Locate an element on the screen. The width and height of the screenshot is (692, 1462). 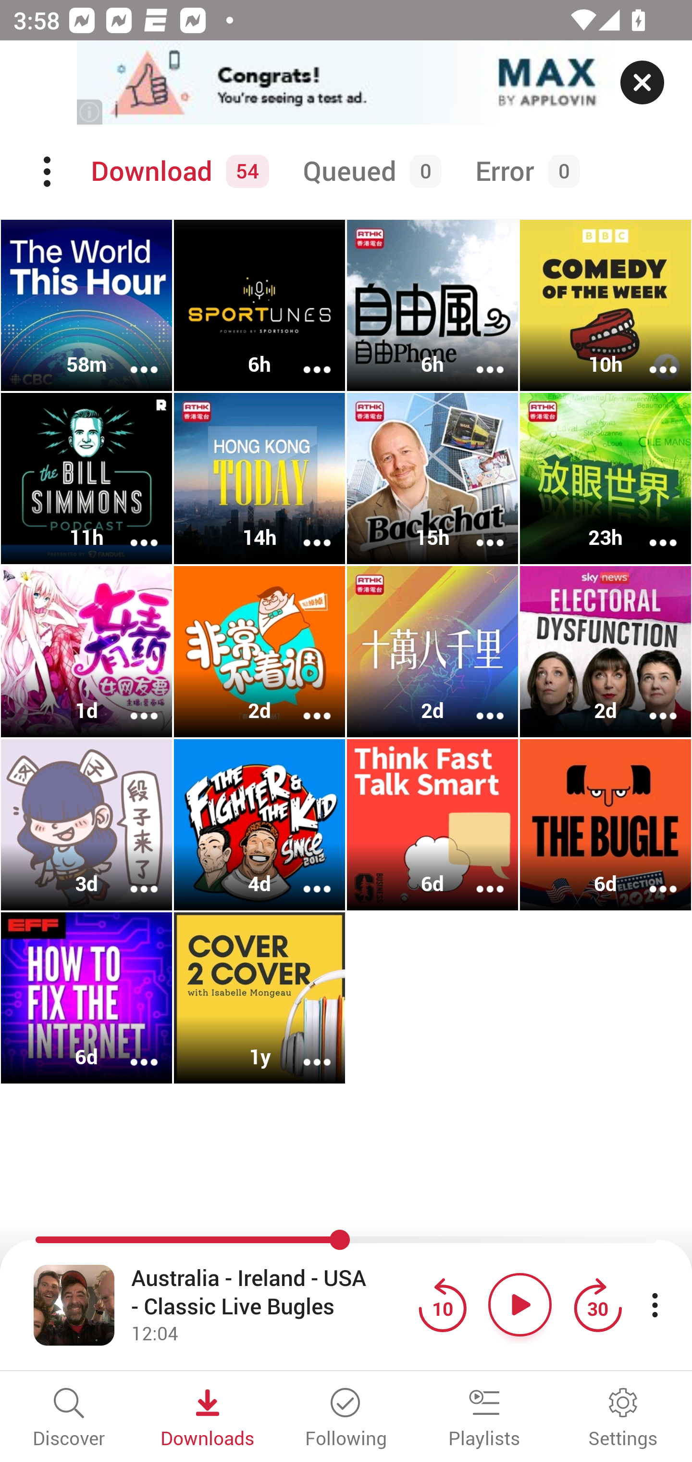
Jump back is located at coordinates (442, 1304).